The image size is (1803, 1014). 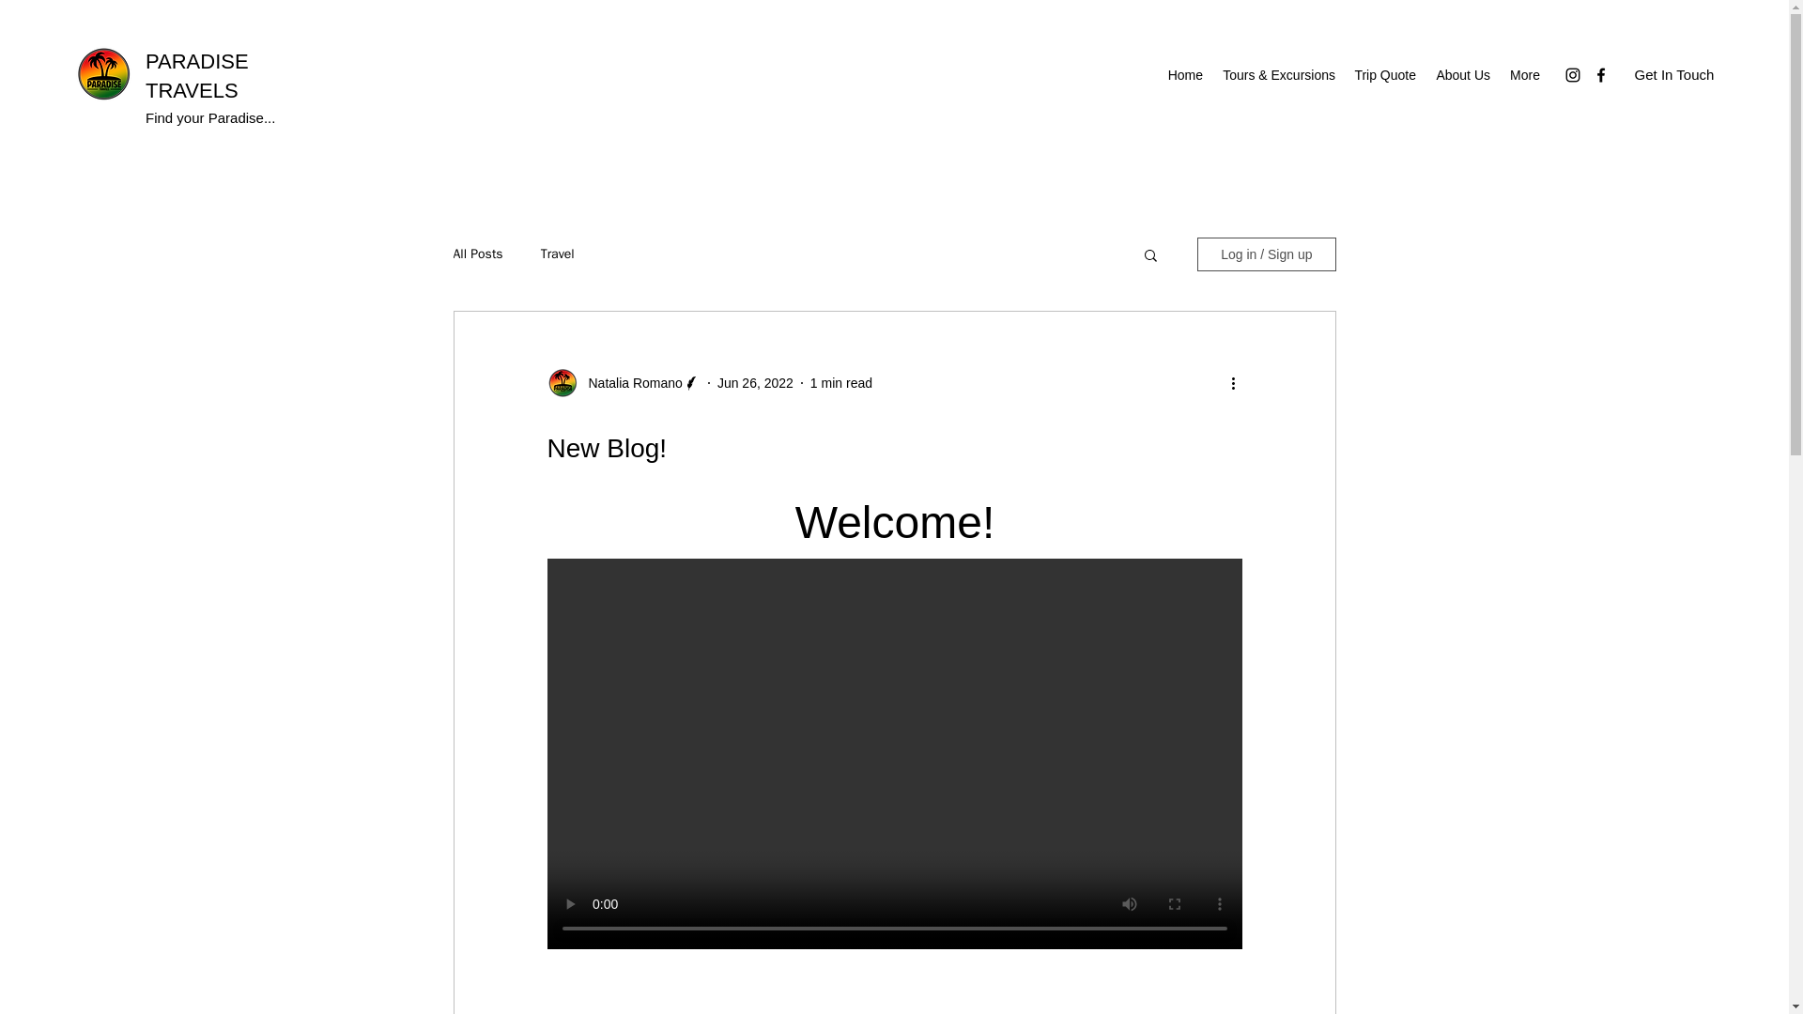 What do you see at coordinates (558, 253) in the screenshot?
I see `Travel` at bounding box center [558, 253].